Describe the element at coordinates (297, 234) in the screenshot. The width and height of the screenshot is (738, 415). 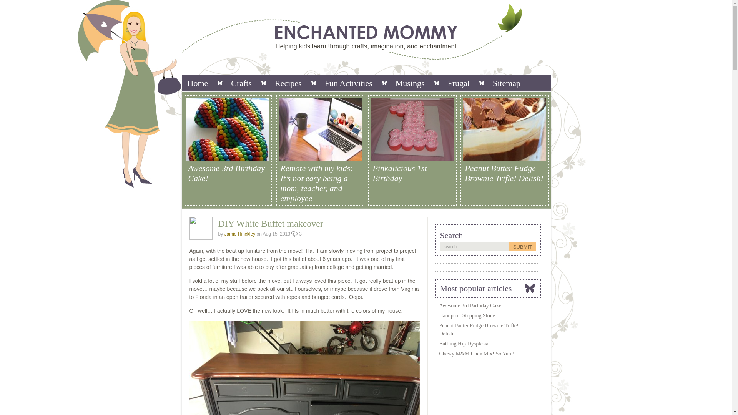
I see `3` at that location.